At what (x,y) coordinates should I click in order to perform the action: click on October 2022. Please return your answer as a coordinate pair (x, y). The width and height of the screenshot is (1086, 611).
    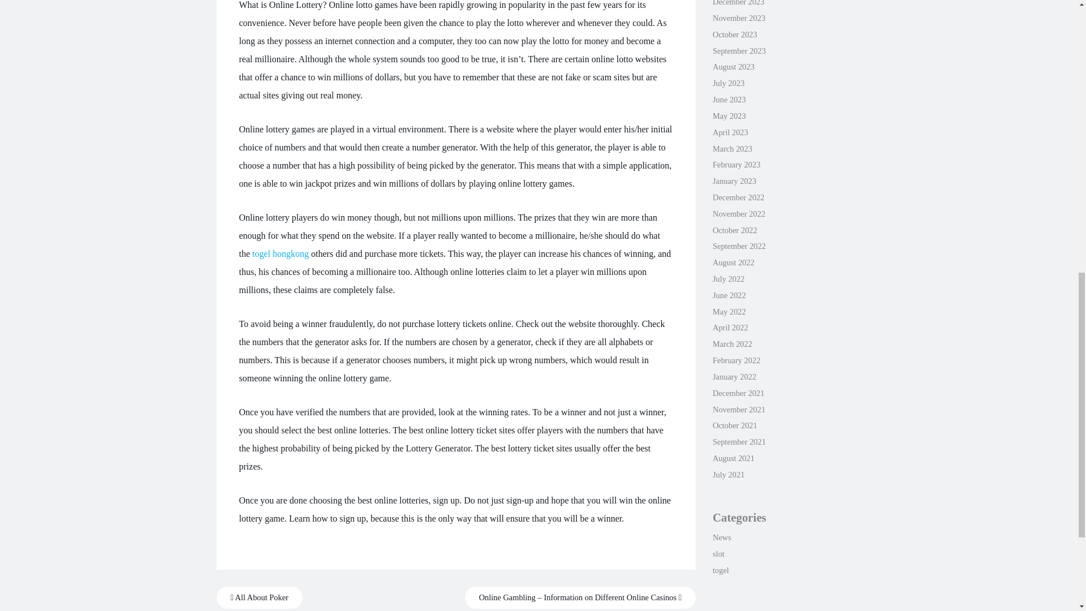
    Looking at the image, I should click on (734, 230).